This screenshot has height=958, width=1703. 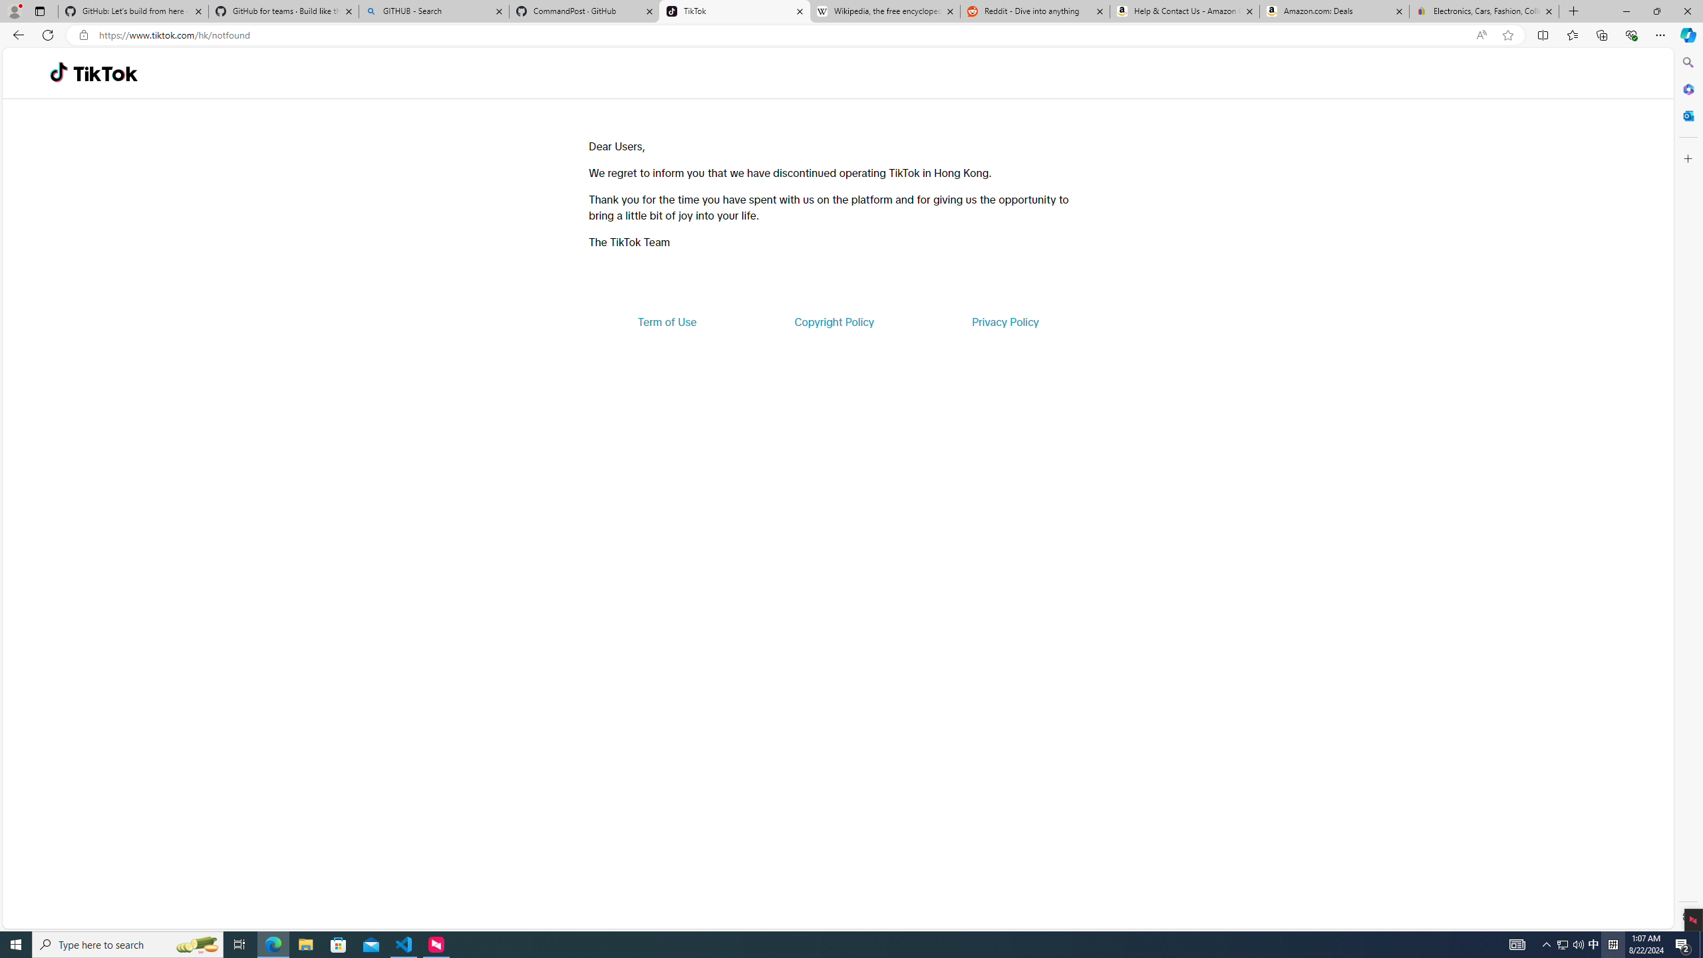 What do you see at coordinates (833, 322) in the screenshot?
I see `Copyright Policy` at bounding box center [833, 322].